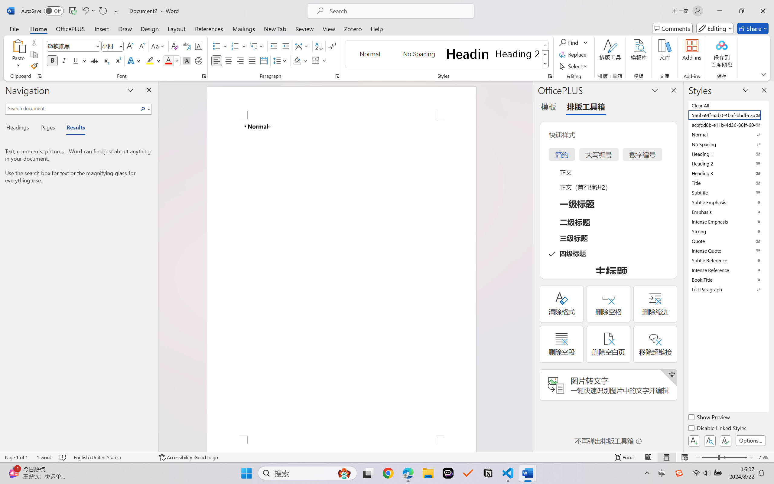 This screenshot has height=484, width=774. Describe the element at coordinates (235, 46) in the screenshot. I see `Numbering` at that location.